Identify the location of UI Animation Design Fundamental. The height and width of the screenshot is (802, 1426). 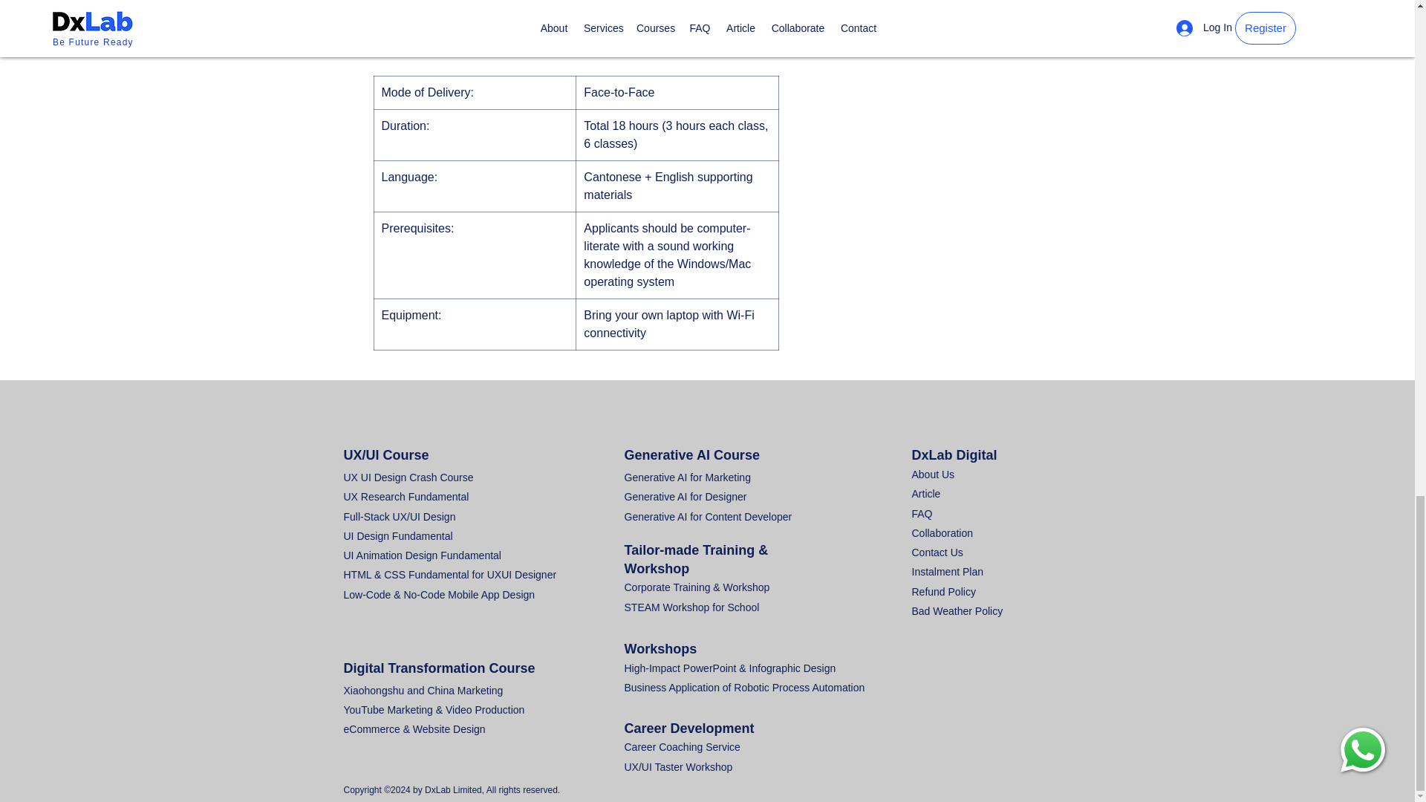
(422, 555).